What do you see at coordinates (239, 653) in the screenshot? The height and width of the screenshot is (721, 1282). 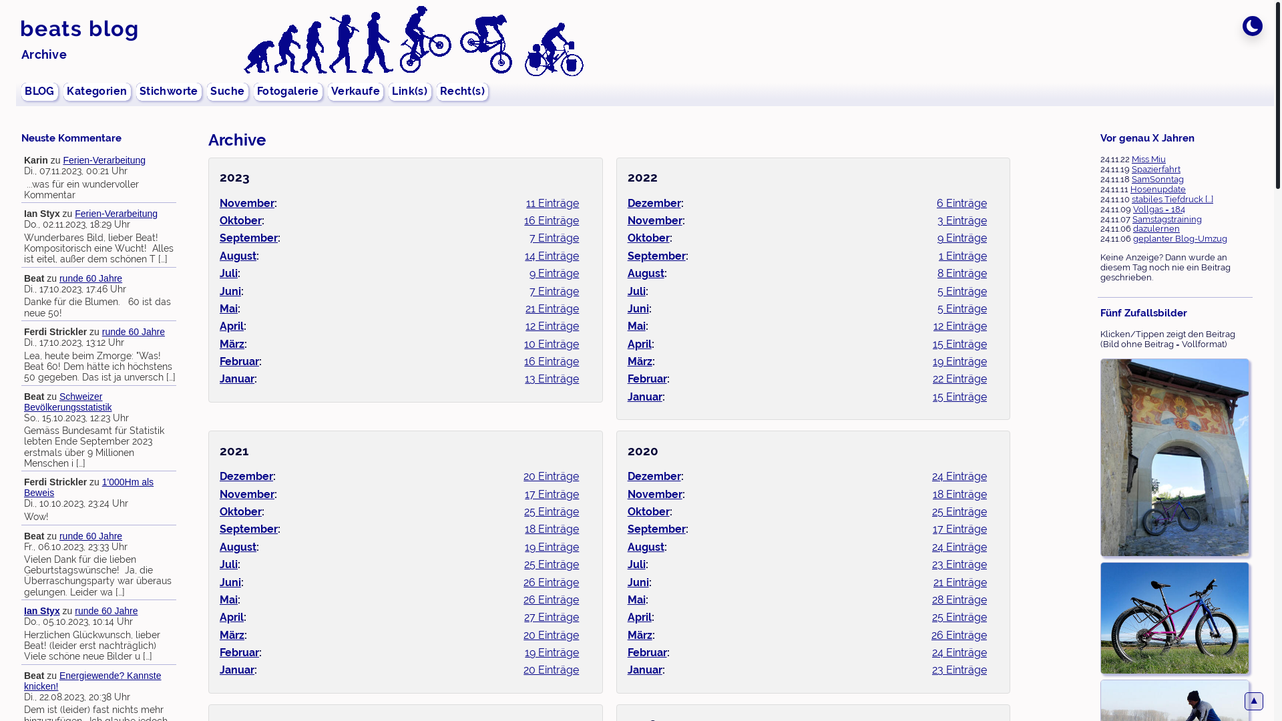 I see `Februar` at bounding box center [239, 653].